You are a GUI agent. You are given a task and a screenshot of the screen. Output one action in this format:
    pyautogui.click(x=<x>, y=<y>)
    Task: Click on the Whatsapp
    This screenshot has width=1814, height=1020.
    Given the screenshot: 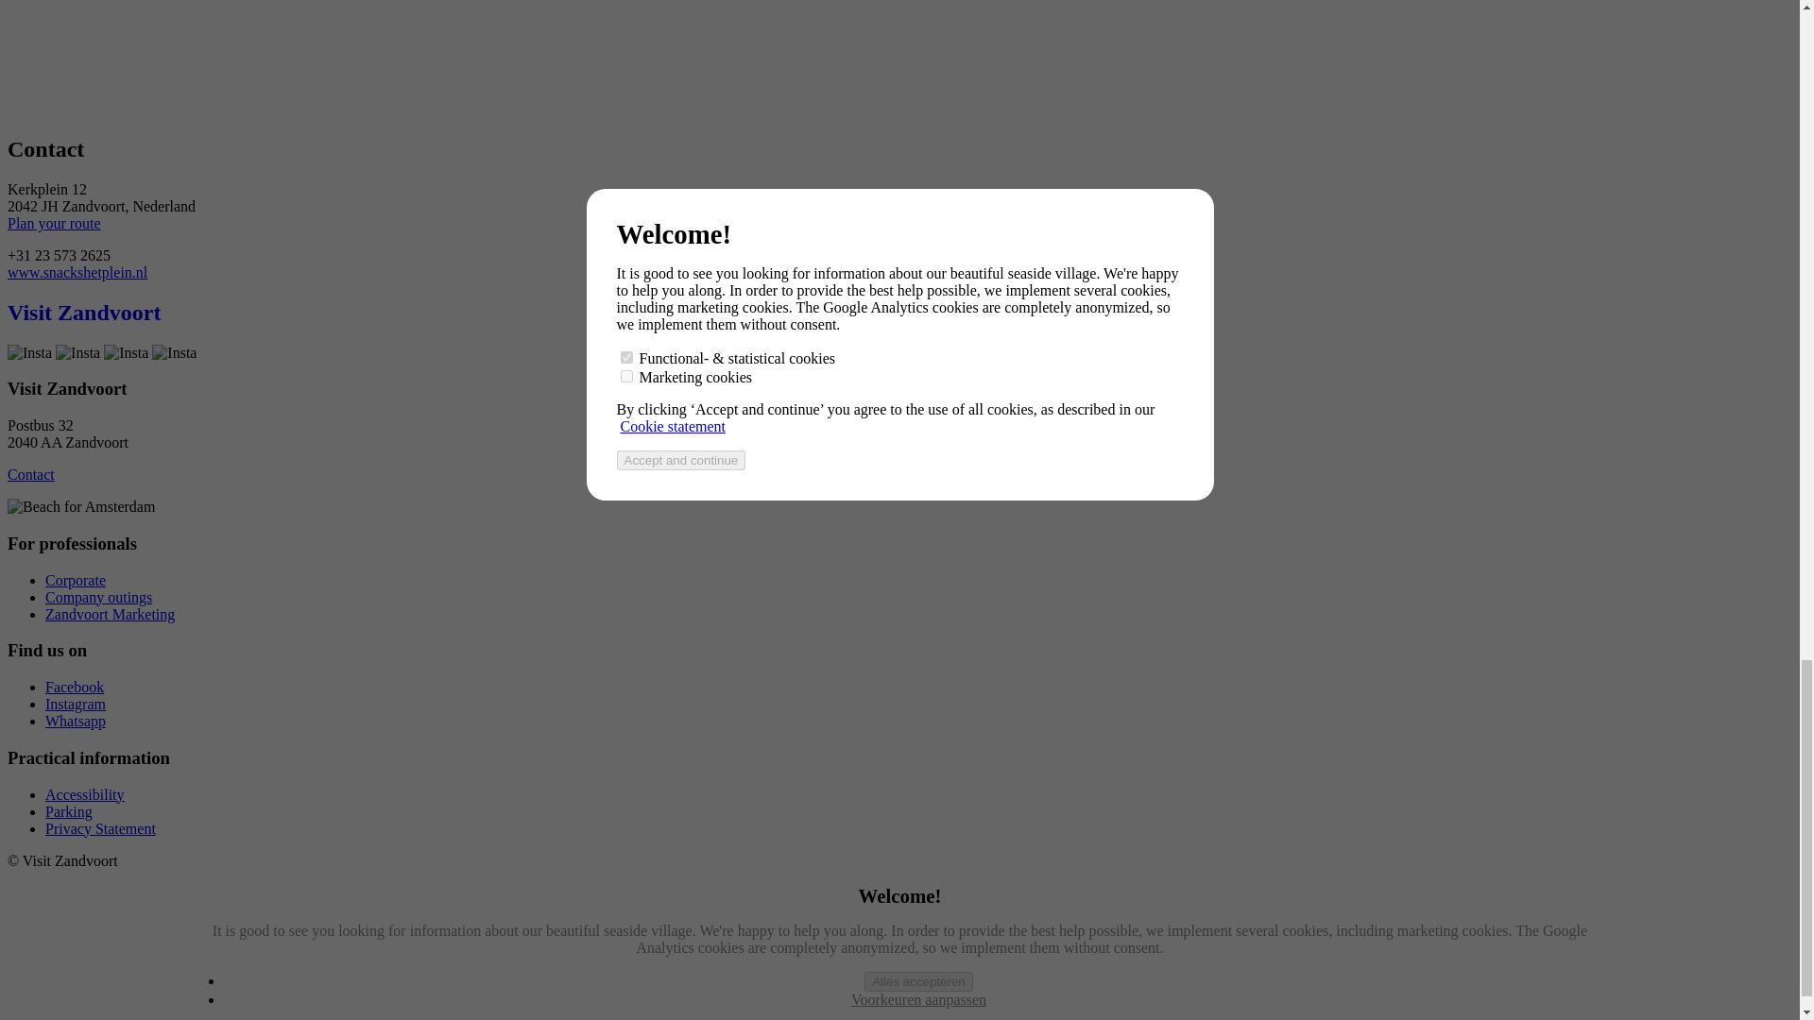 What is the action you would take?
    pyautogui.click(x=76, y=721)
    